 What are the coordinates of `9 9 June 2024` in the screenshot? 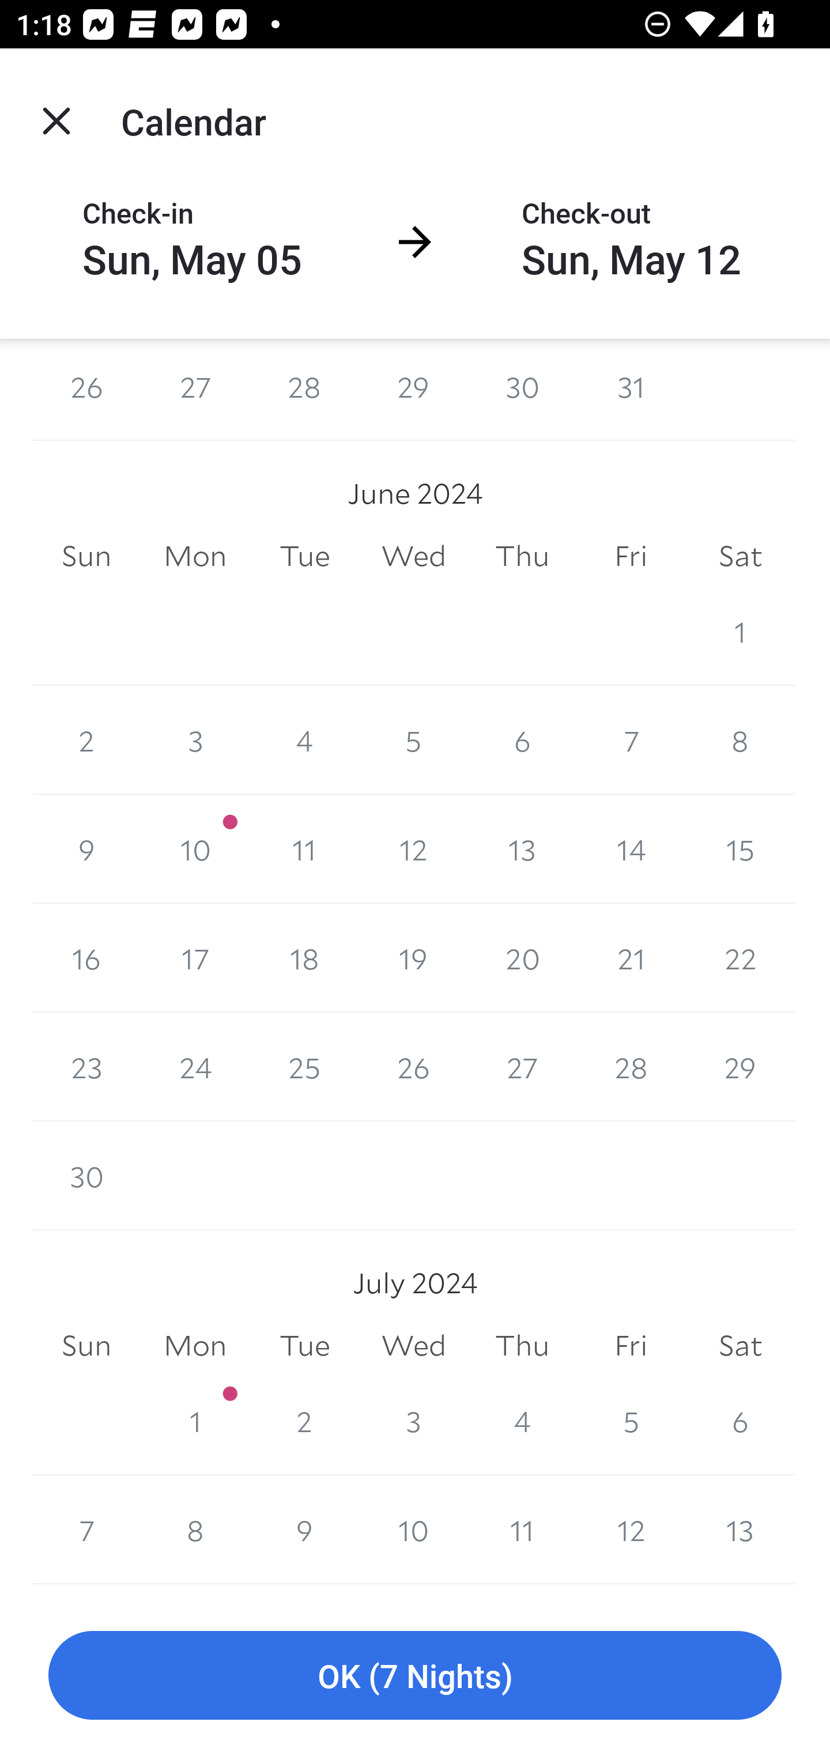 It's located at (86, 849).